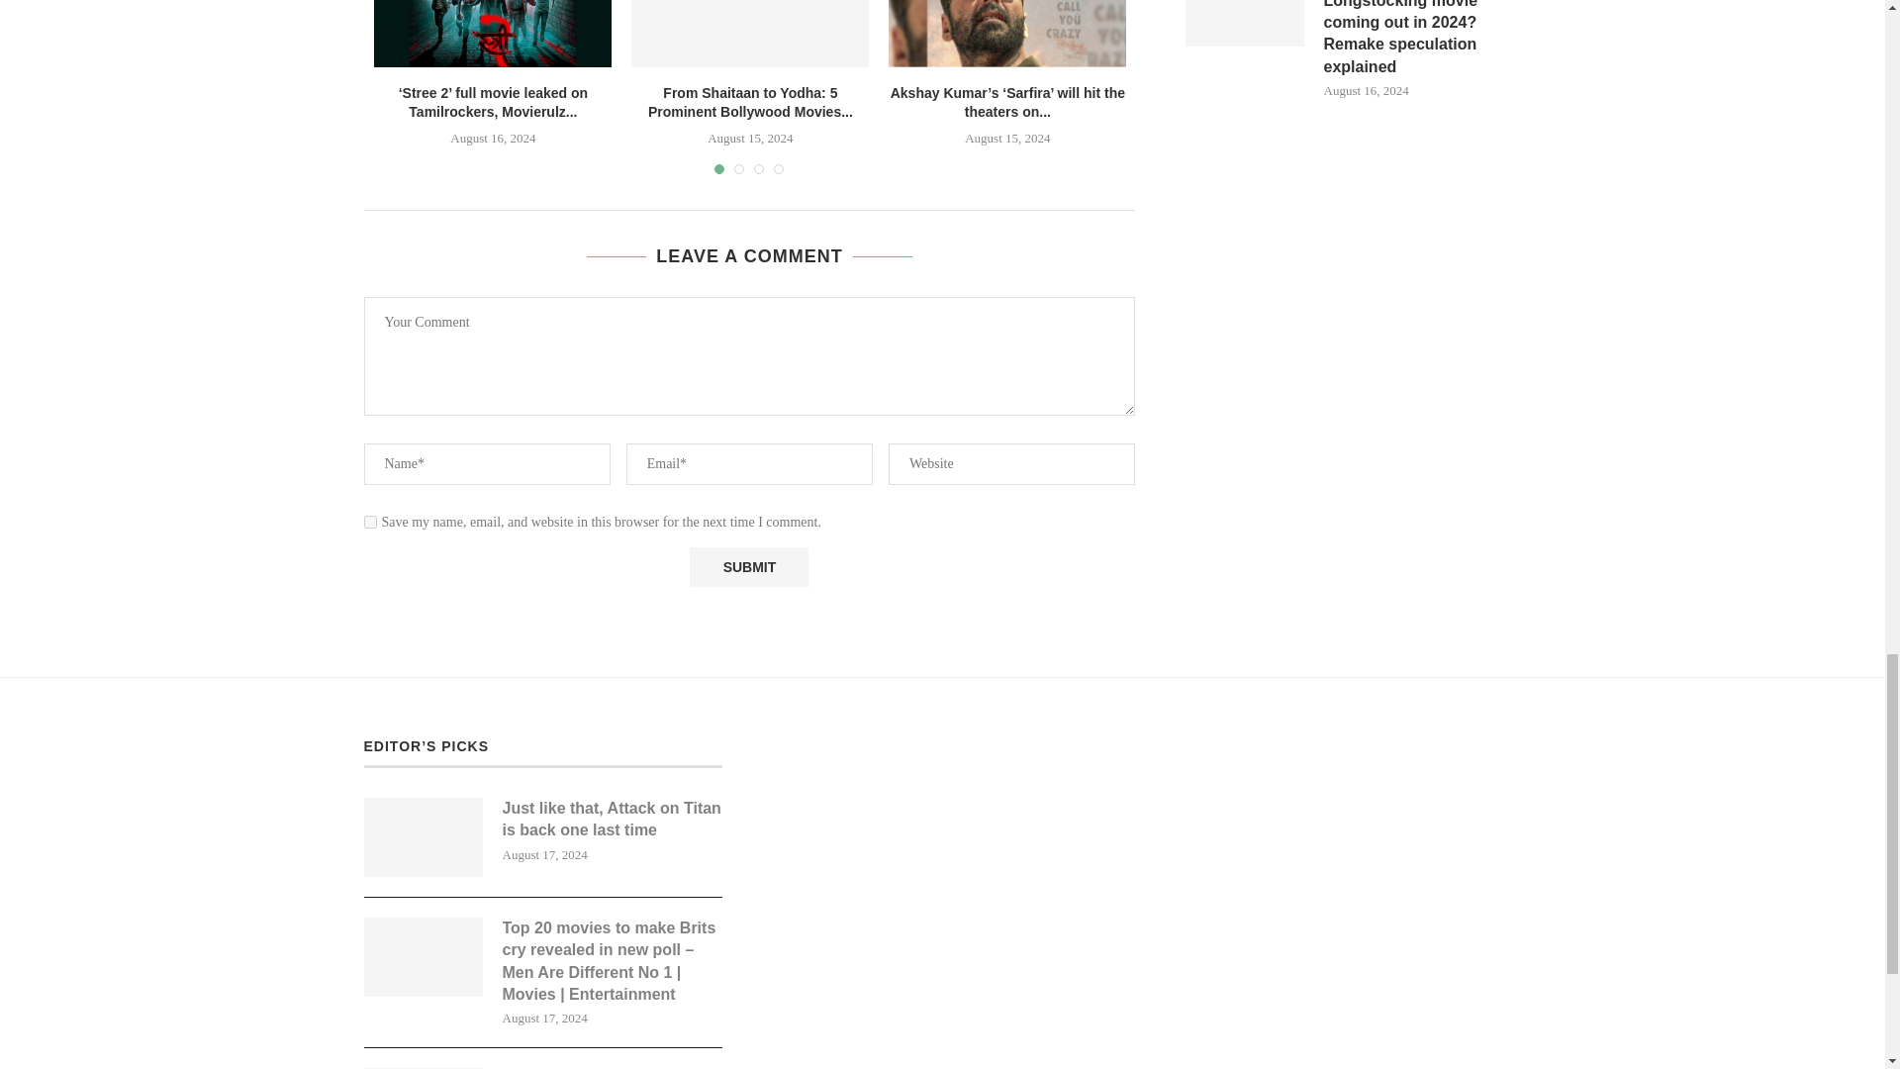  Describe the element at coordinates (750, 103) in the screenshot. I see `From Shaitaan to Yodha: 5 Prominent Bollywood Movies...` at that location.